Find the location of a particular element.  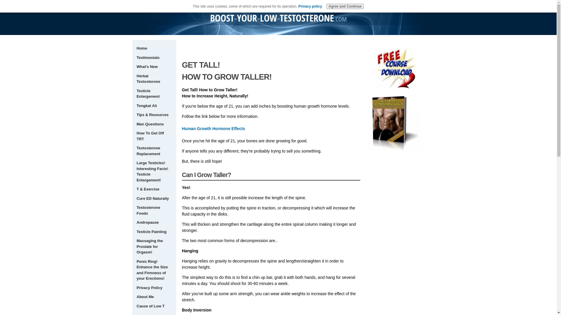

How To Get Off TRT is located at coordinates (154, 136).